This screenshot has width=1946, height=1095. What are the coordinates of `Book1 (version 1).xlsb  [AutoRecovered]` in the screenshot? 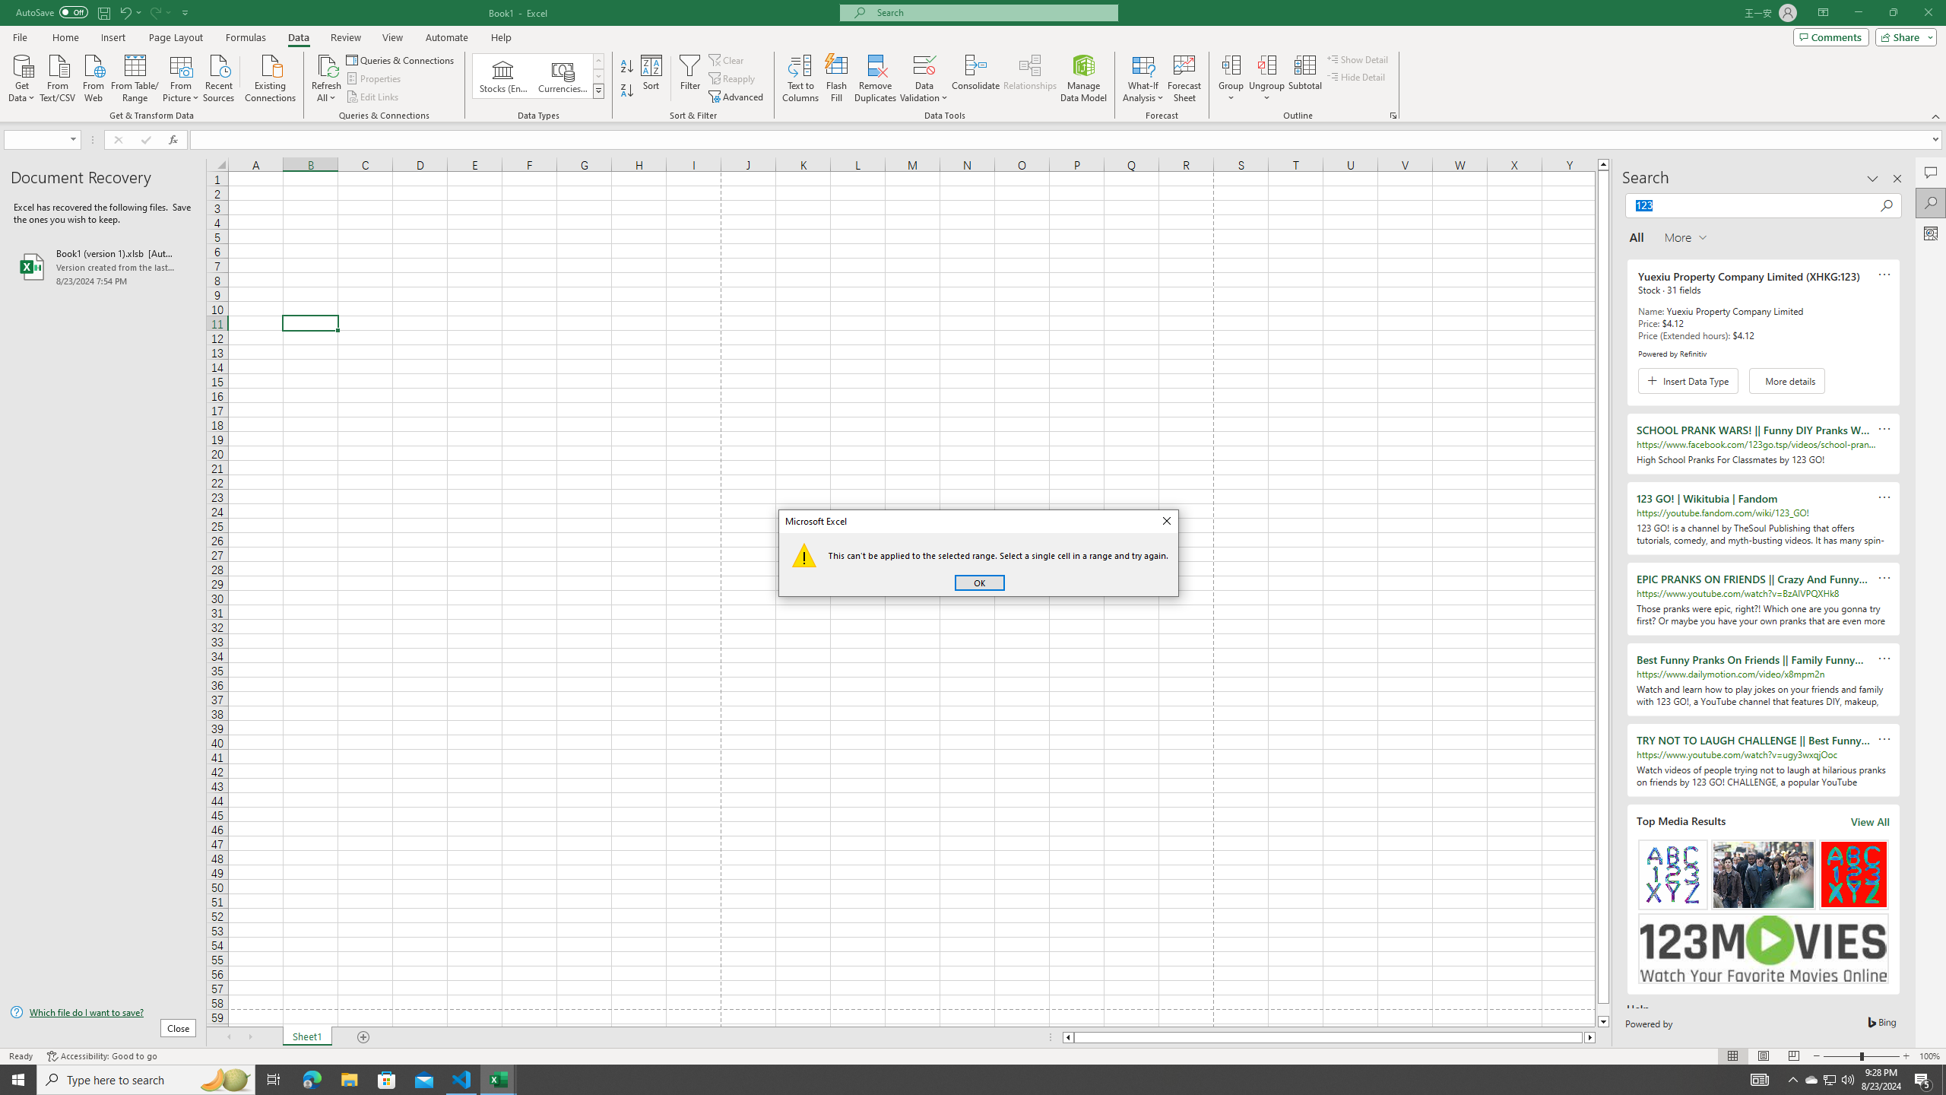 It's located at (103, 266).